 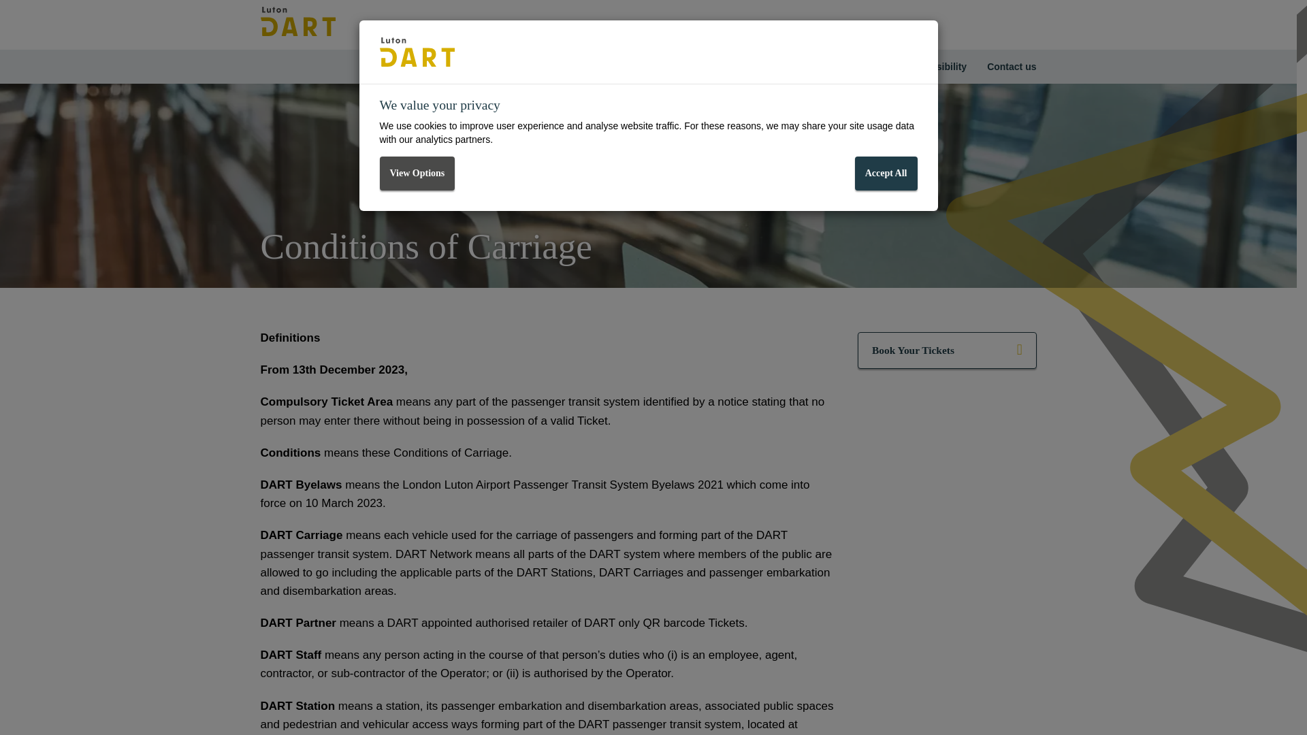 What do you see at coordinates (1012, 67) in the screenshot?
I see `Contact us` at bounding box center [1012, 67].